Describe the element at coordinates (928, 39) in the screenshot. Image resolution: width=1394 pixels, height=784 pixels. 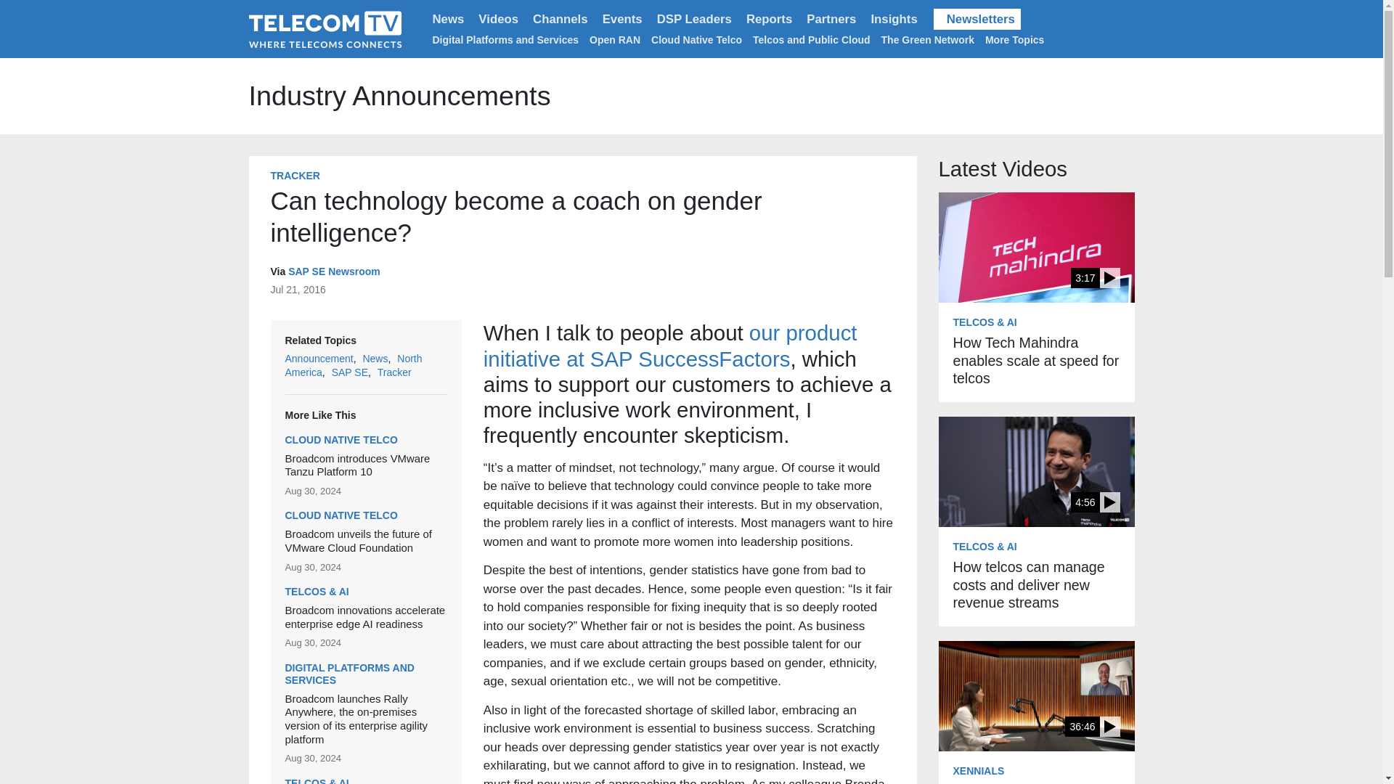
I see `The Green Network` at that location.